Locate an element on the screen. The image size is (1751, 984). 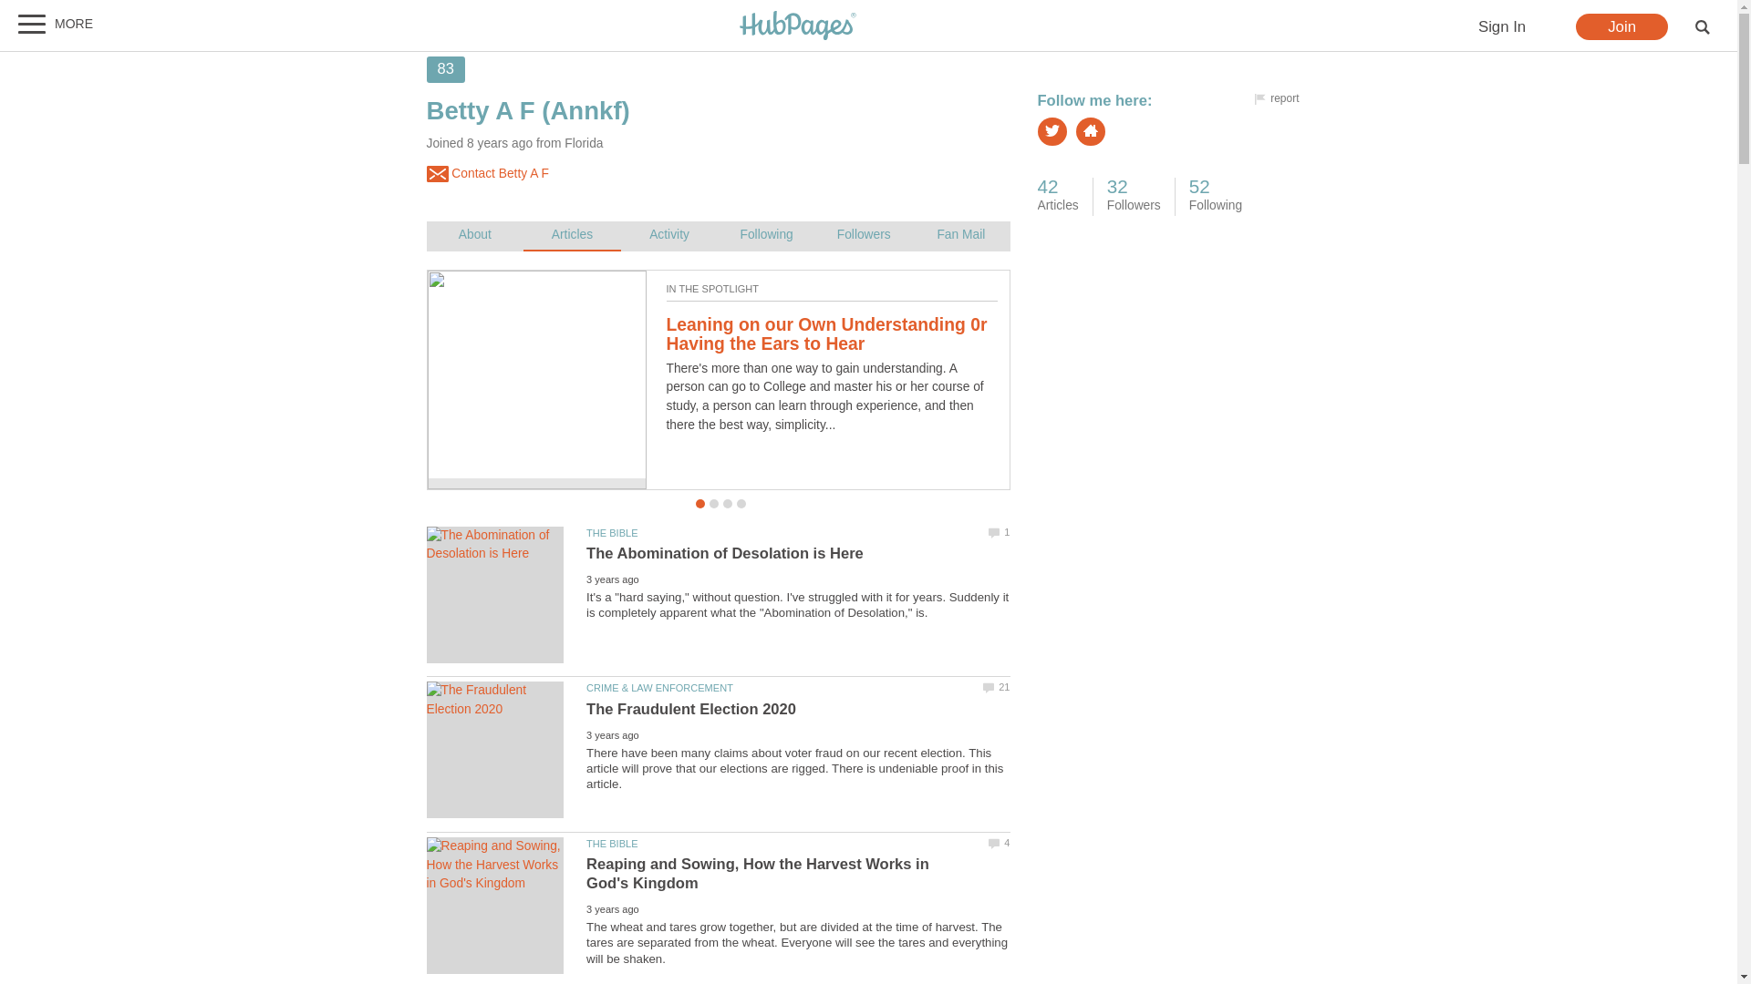
THE BIBLE is located at coordinates (611, 844).